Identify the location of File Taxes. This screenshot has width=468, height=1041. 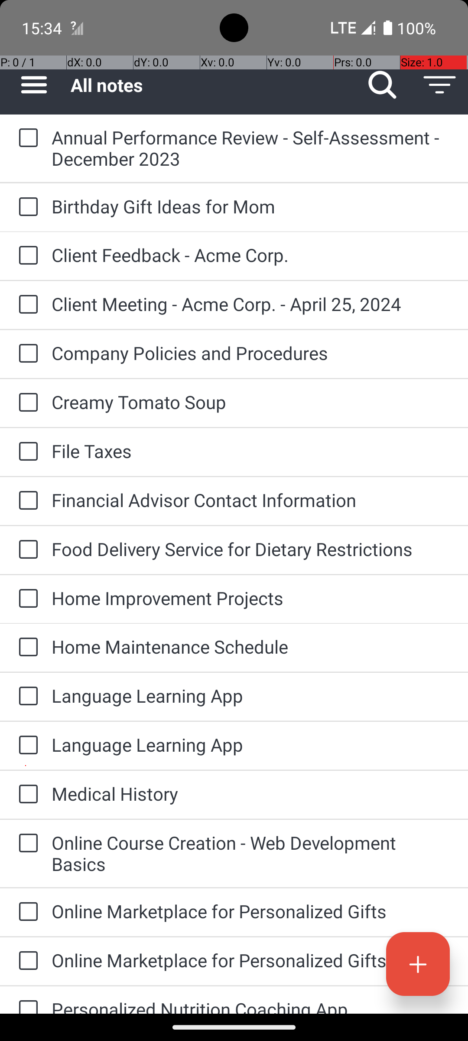
(251, 451).